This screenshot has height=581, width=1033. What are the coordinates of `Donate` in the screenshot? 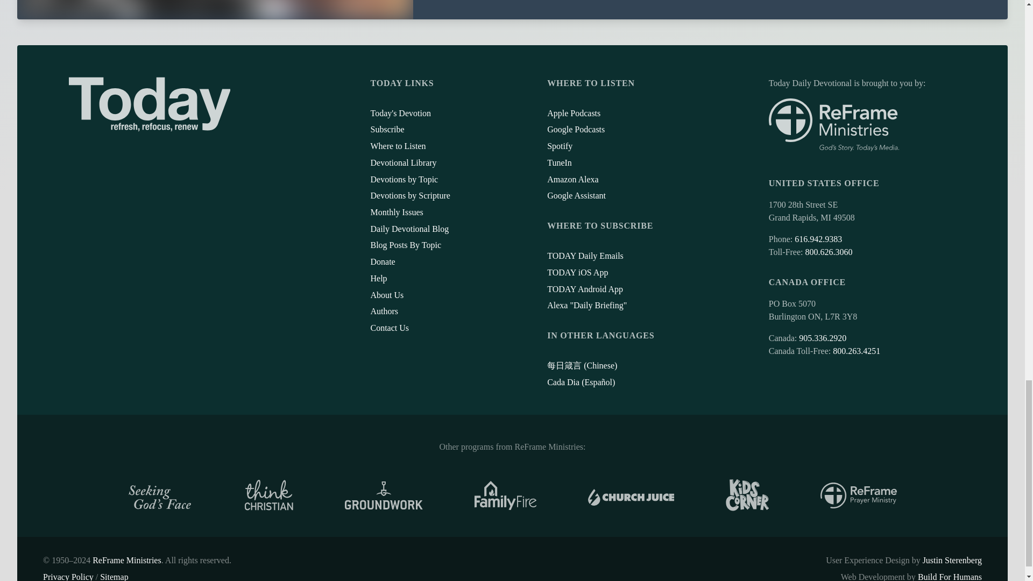 It's located at (382, 261).